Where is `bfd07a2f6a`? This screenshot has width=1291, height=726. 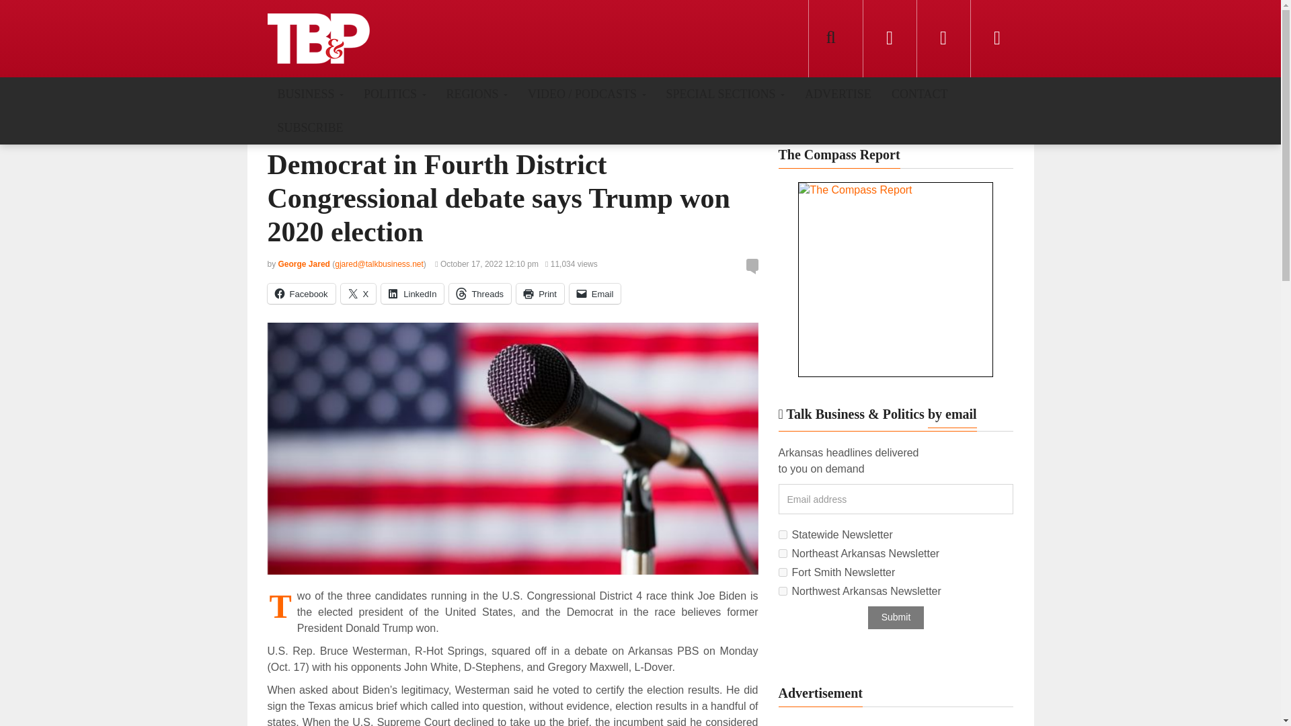
bfd07a2f6a is located at coordinates (783, 571).